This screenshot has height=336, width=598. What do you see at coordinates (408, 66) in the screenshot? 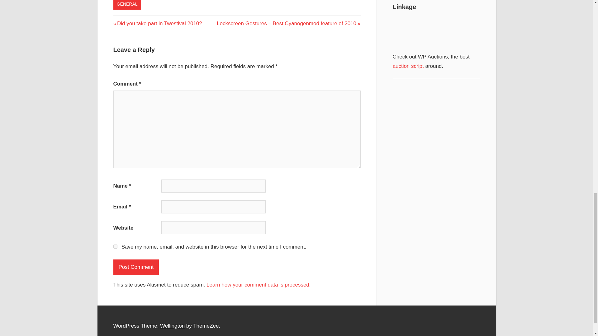
I see `auction script` at bounding box center [408, 66].